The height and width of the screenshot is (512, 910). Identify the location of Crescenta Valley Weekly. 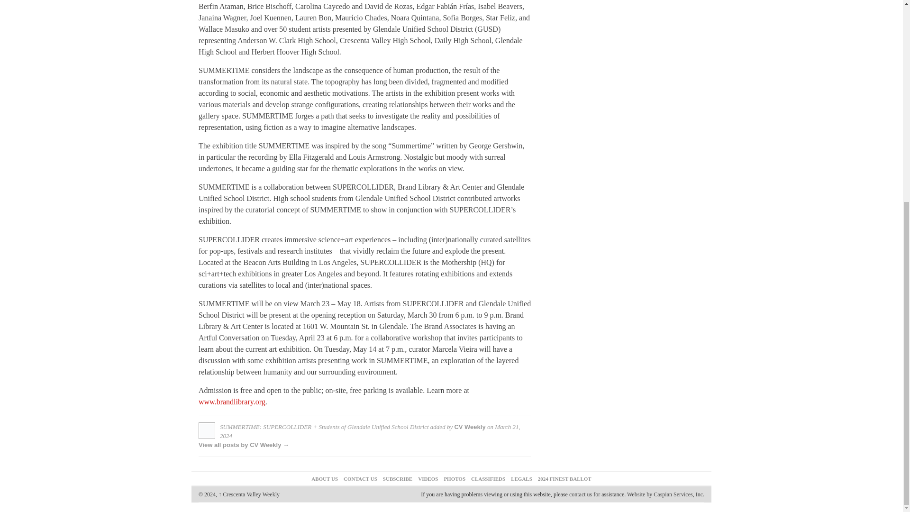
(248, 494).